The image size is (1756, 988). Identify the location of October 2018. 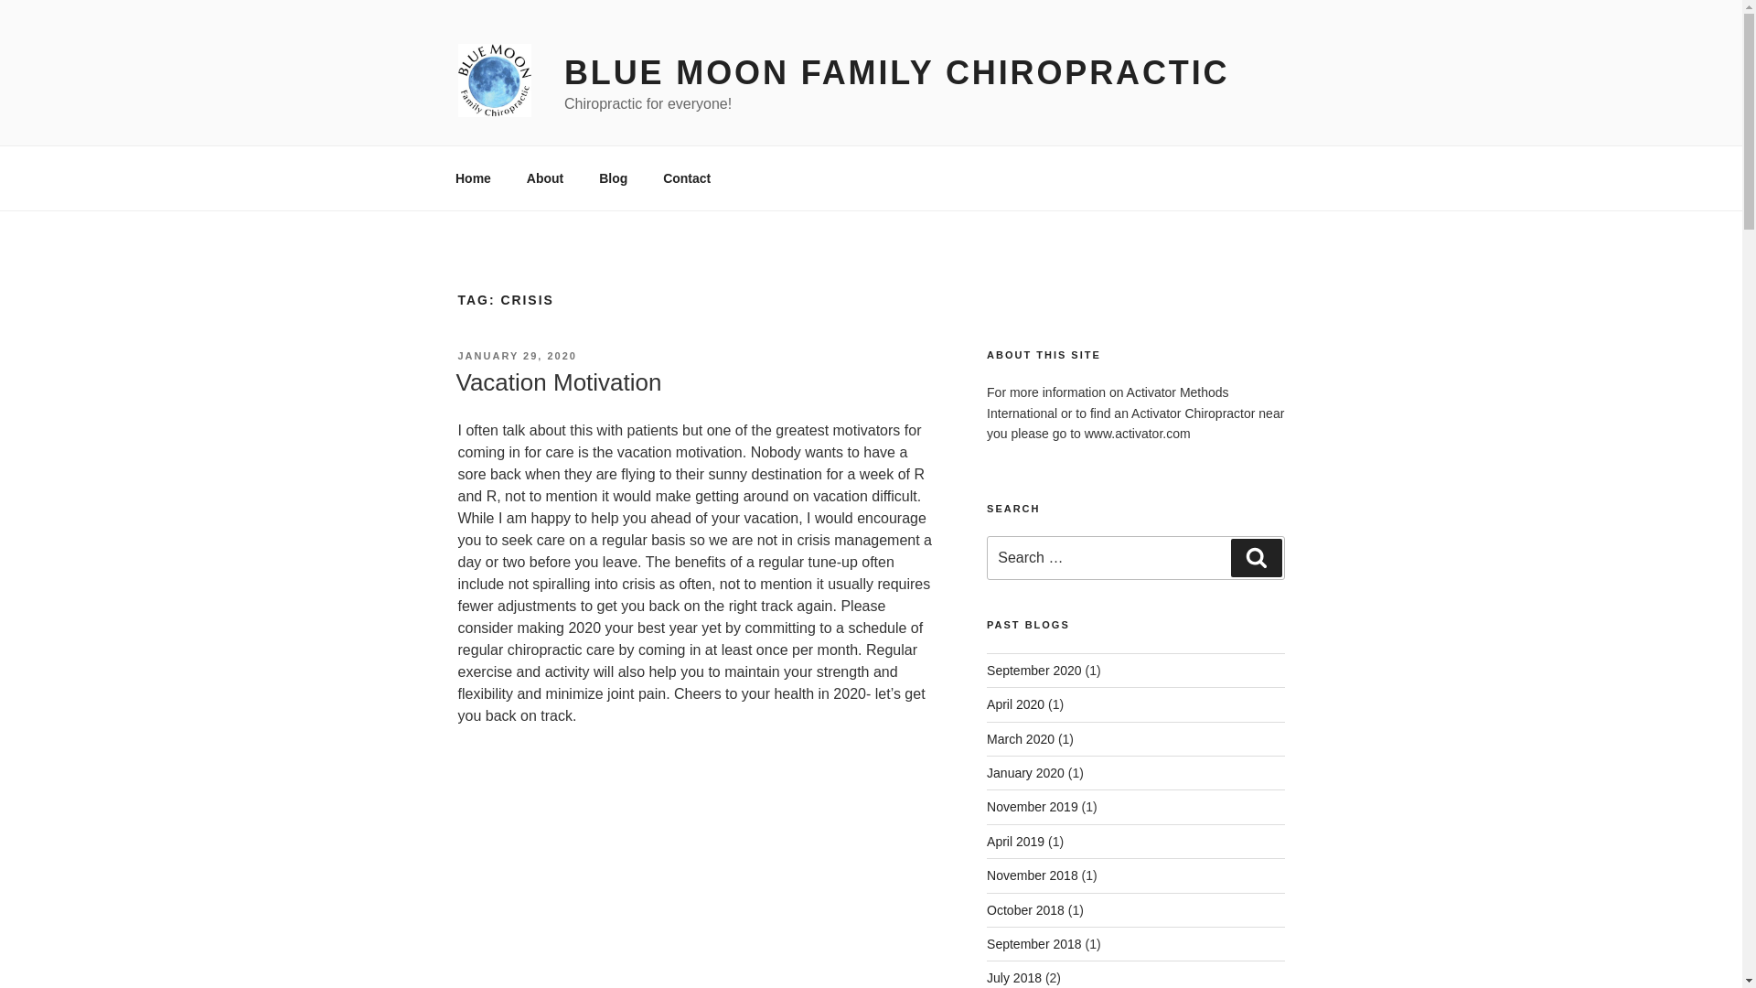
(1025, 910).